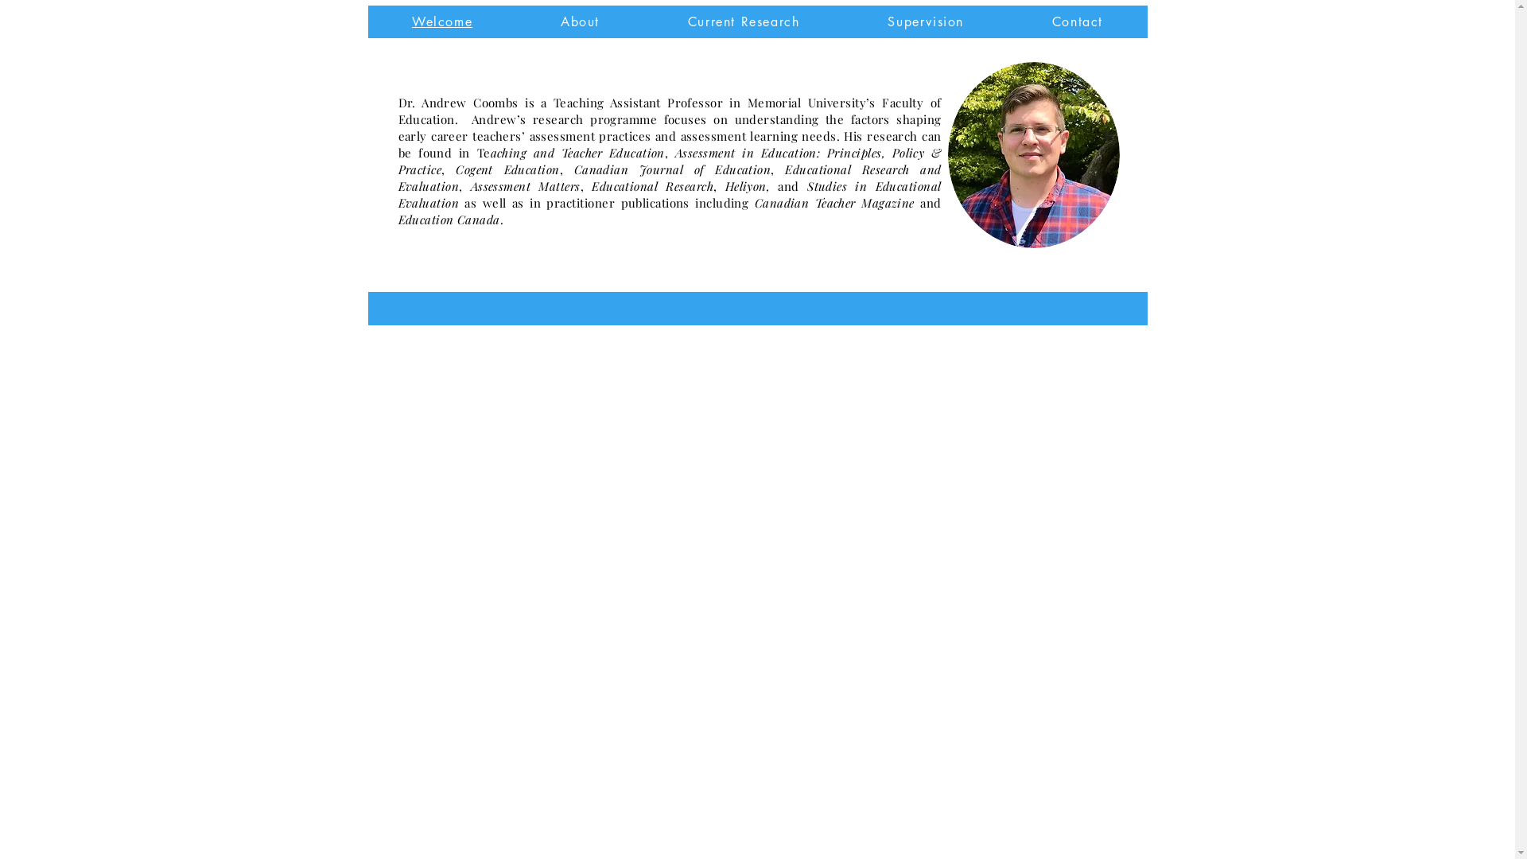 Image resolution: width=1527 pixels, height=859 pixels. What do you see at coordinates (743, 22) in the screenshot?
I see `Current Research` at bounding box center [743, 22].